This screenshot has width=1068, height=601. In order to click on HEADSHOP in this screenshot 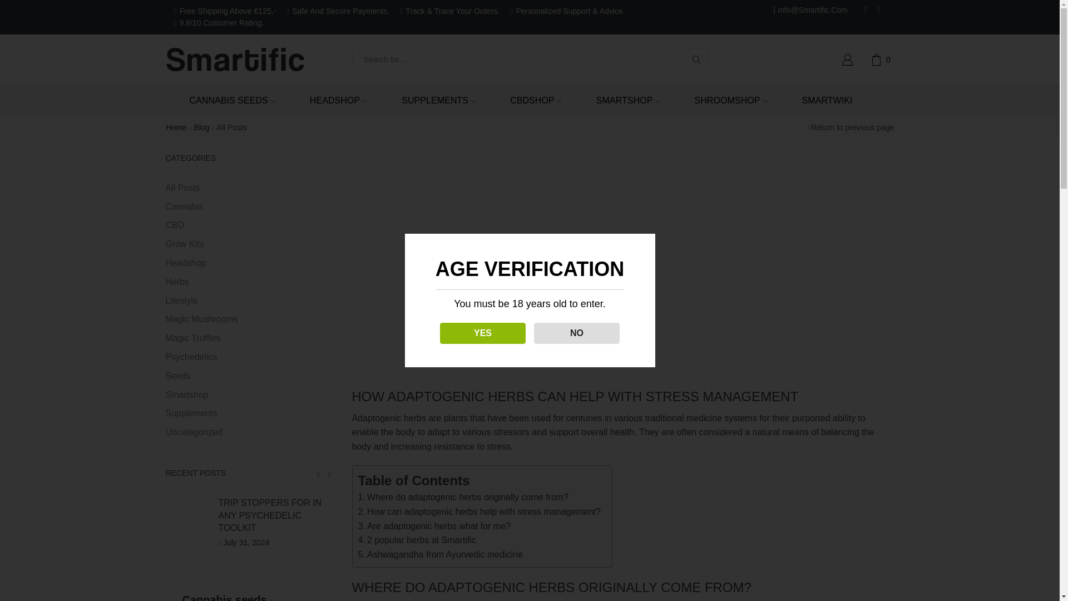, I will do `click(334, 100)`.